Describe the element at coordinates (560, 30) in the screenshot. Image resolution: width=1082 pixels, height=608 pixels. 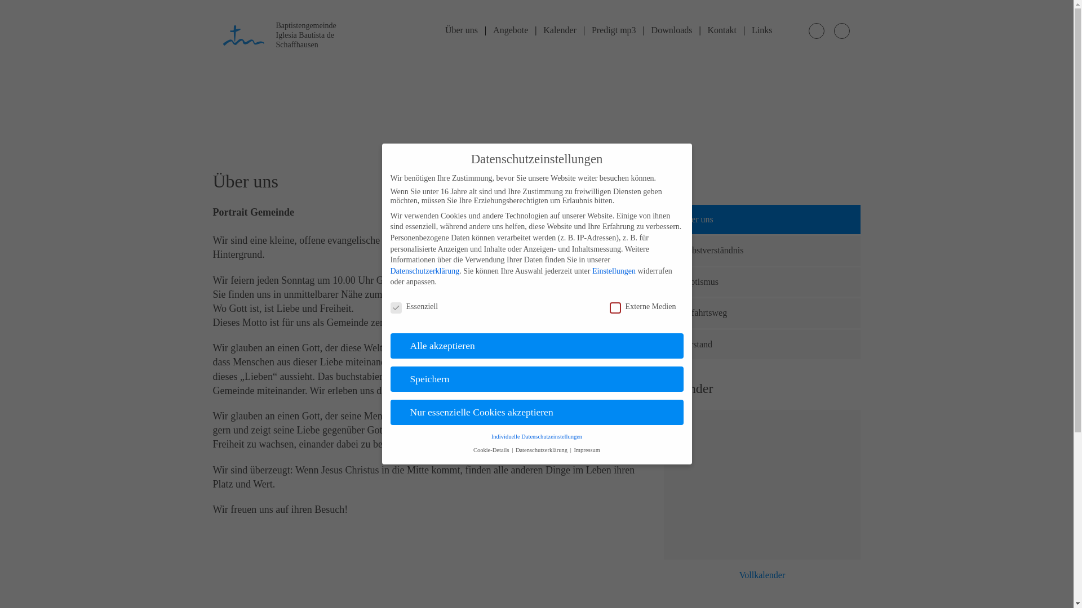
I see `Kalender` at that location.